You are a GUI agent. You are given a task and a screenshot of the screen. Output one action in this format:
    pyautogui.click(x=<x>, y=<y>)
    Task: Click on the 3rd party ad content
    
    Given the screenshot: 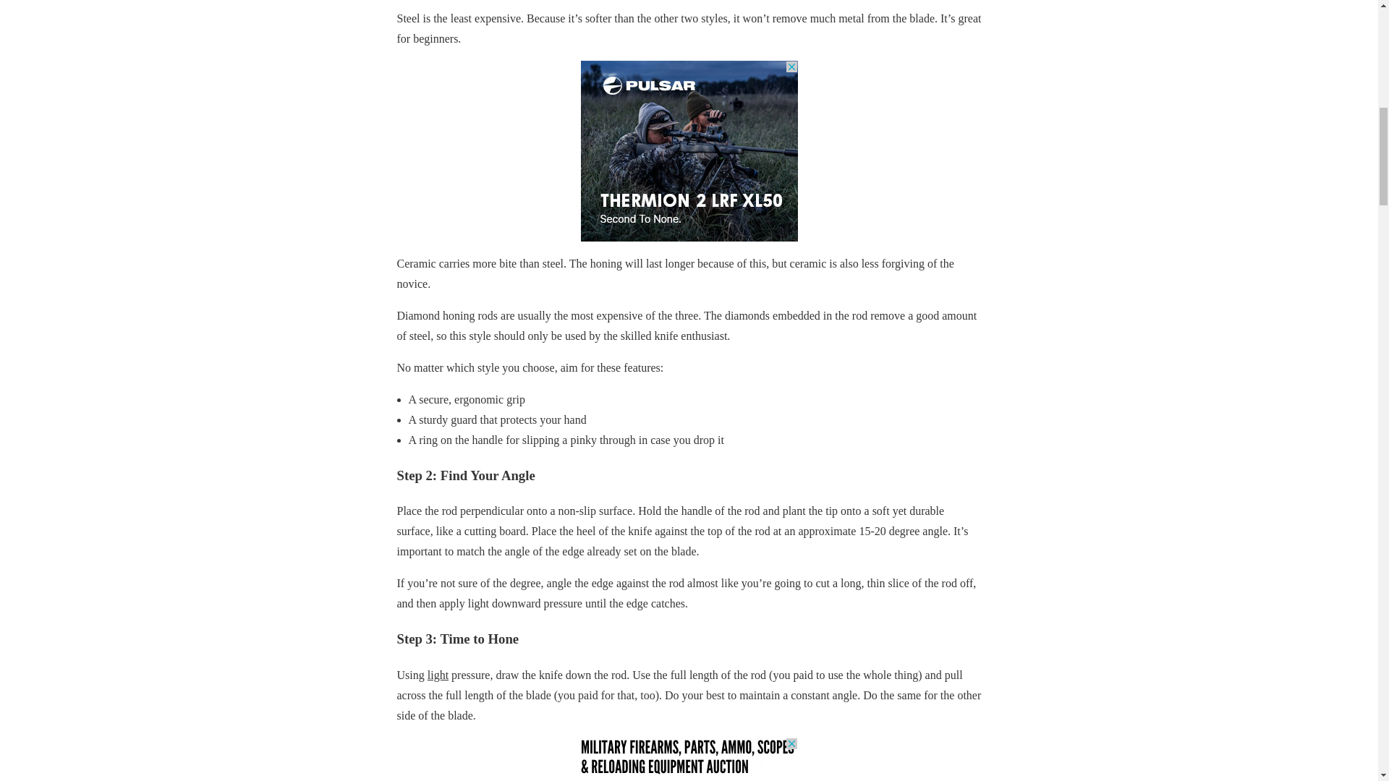 What is the action you would take?
    pyautogui.click(x=689, y=759)
    